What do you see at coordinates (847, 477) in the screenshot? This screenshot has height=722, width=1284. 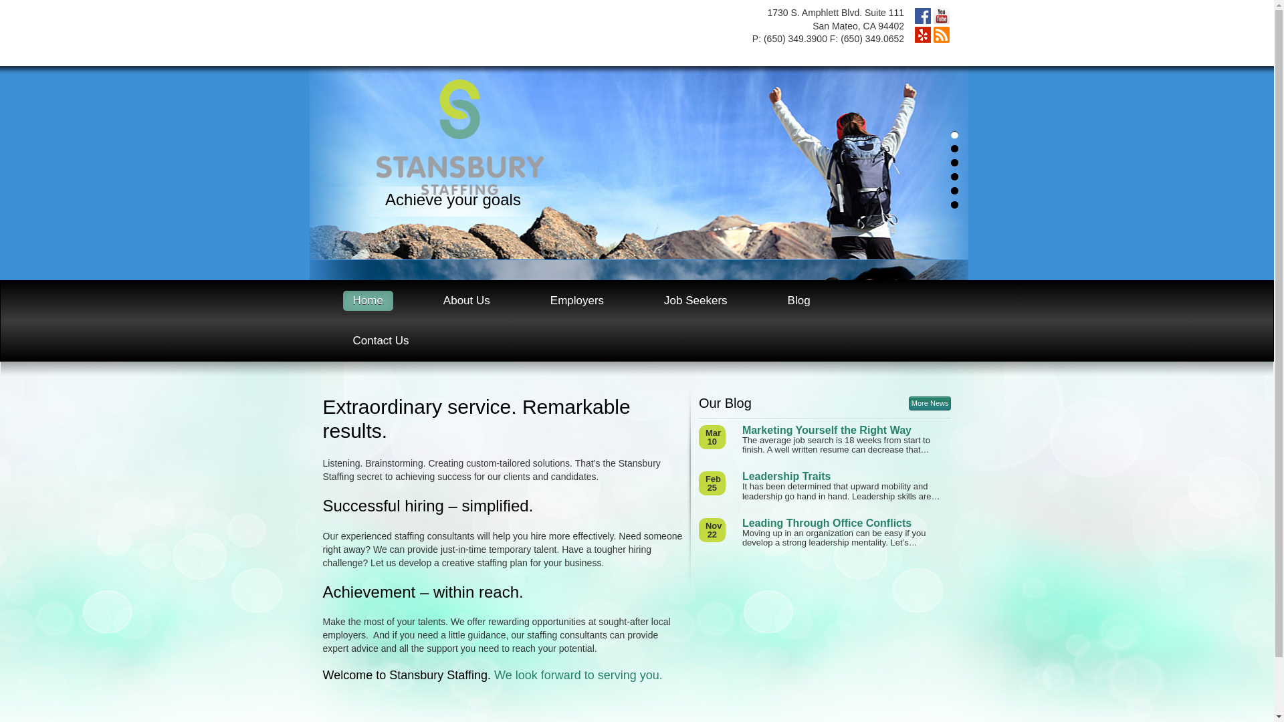 I see `Leadership Traits` at bounding box center [847, 477].